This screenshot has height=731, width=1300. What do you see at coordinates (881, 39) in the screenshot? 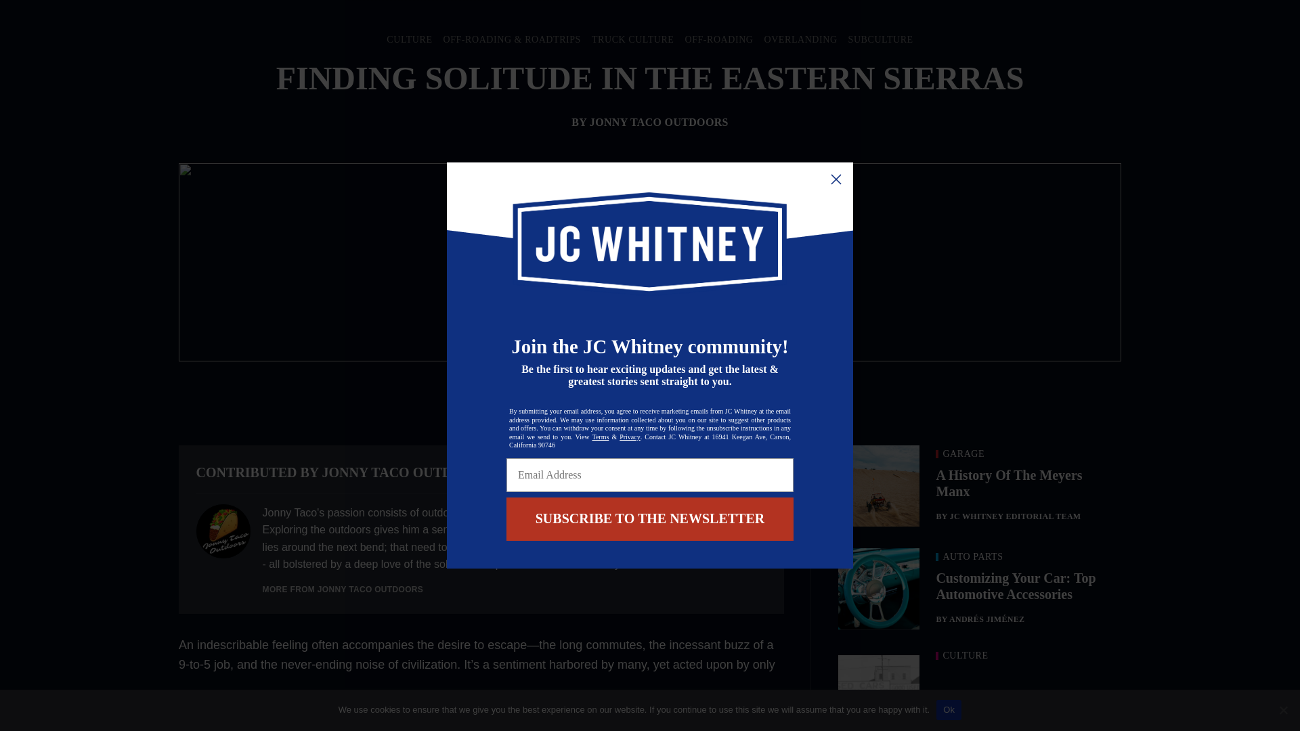
I see `SUBCULTURE` at bounding box center [881, 39].